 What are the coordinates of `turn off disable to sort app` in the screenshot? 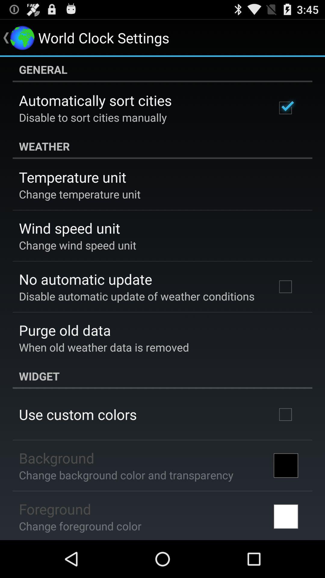 It's located at (93, 117).